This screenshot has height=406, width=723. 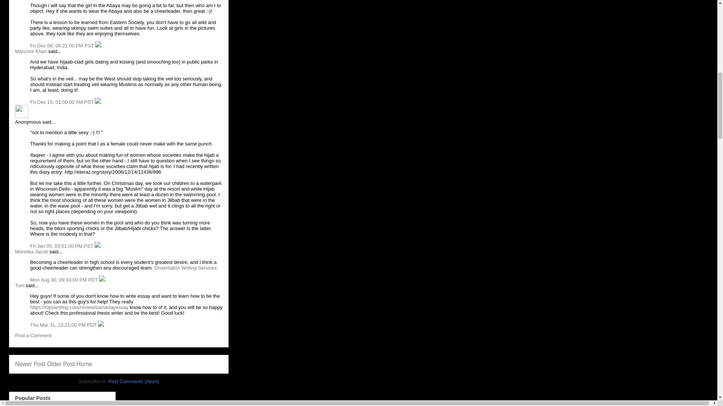 I want to click on Monnika Jacob, so click(x=31, y=252).